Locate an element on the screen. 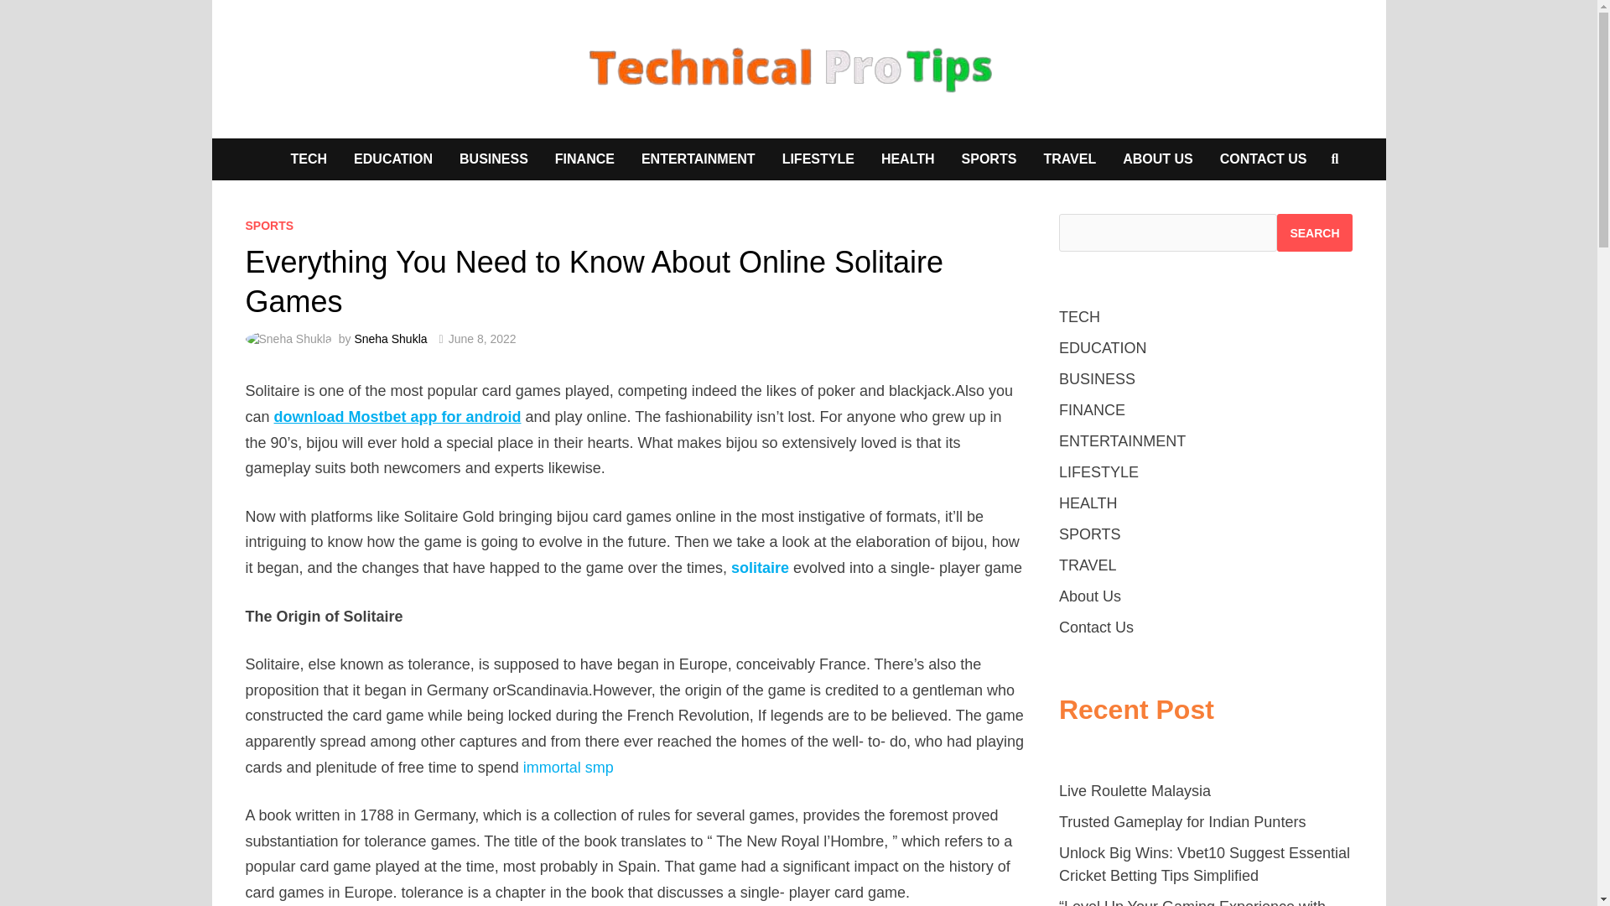 The height and width of the screenshot is (906, 1610). solitaire is located at coordinates (760, 567).